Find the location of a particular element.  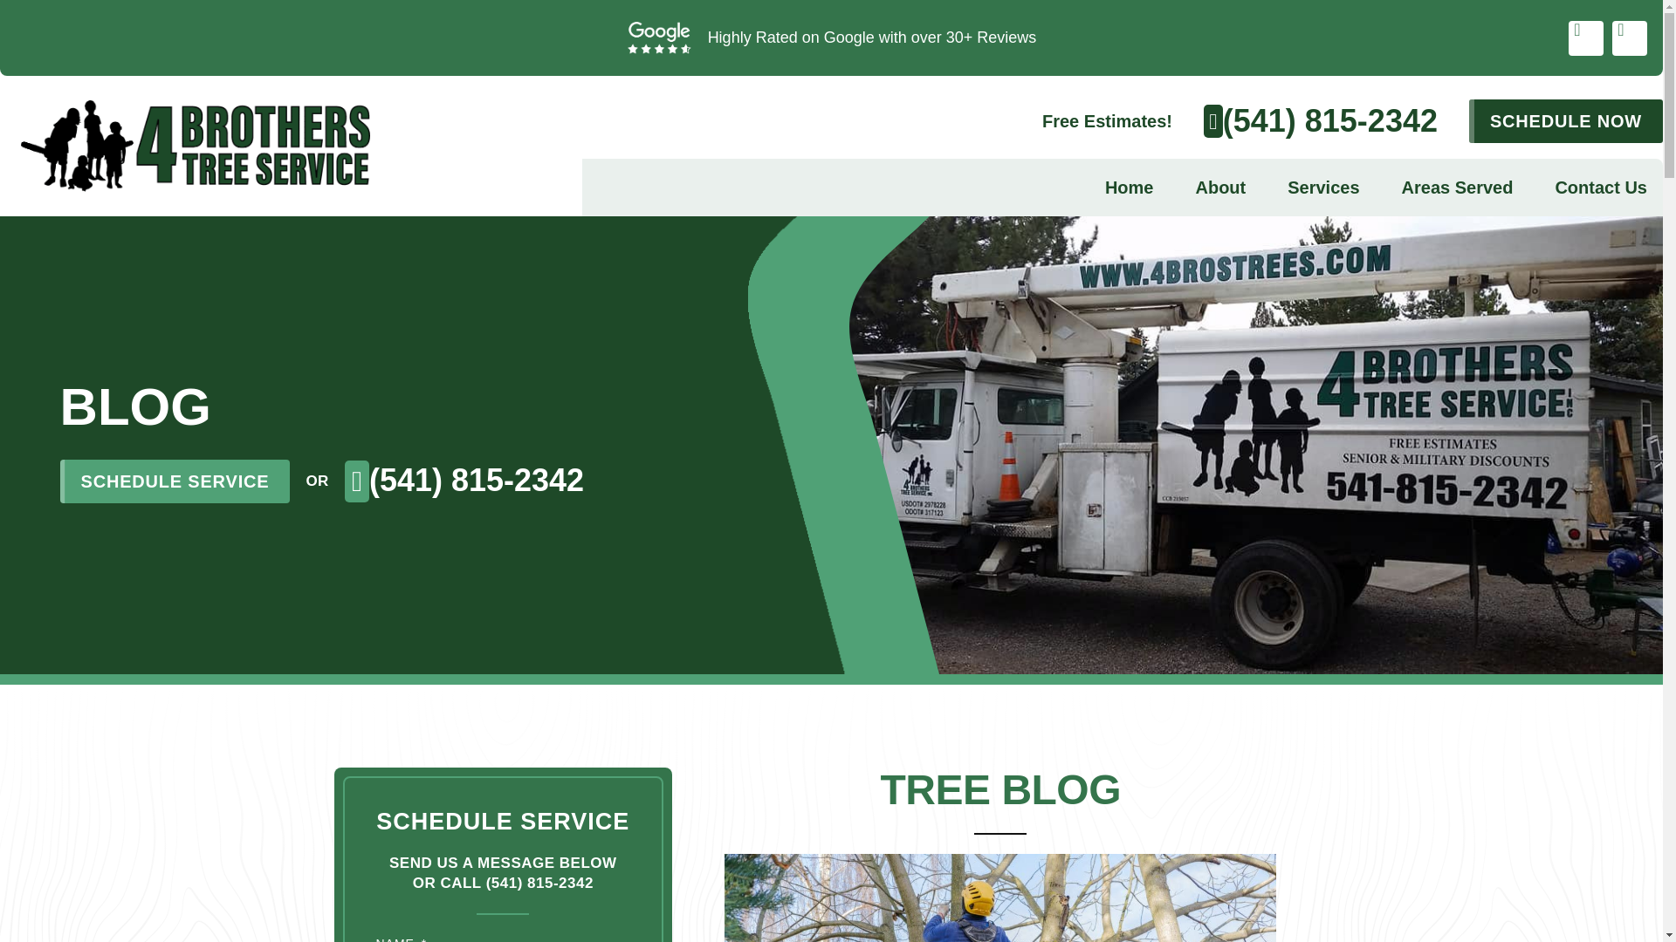

Services is located at coordinates (1323, 187).